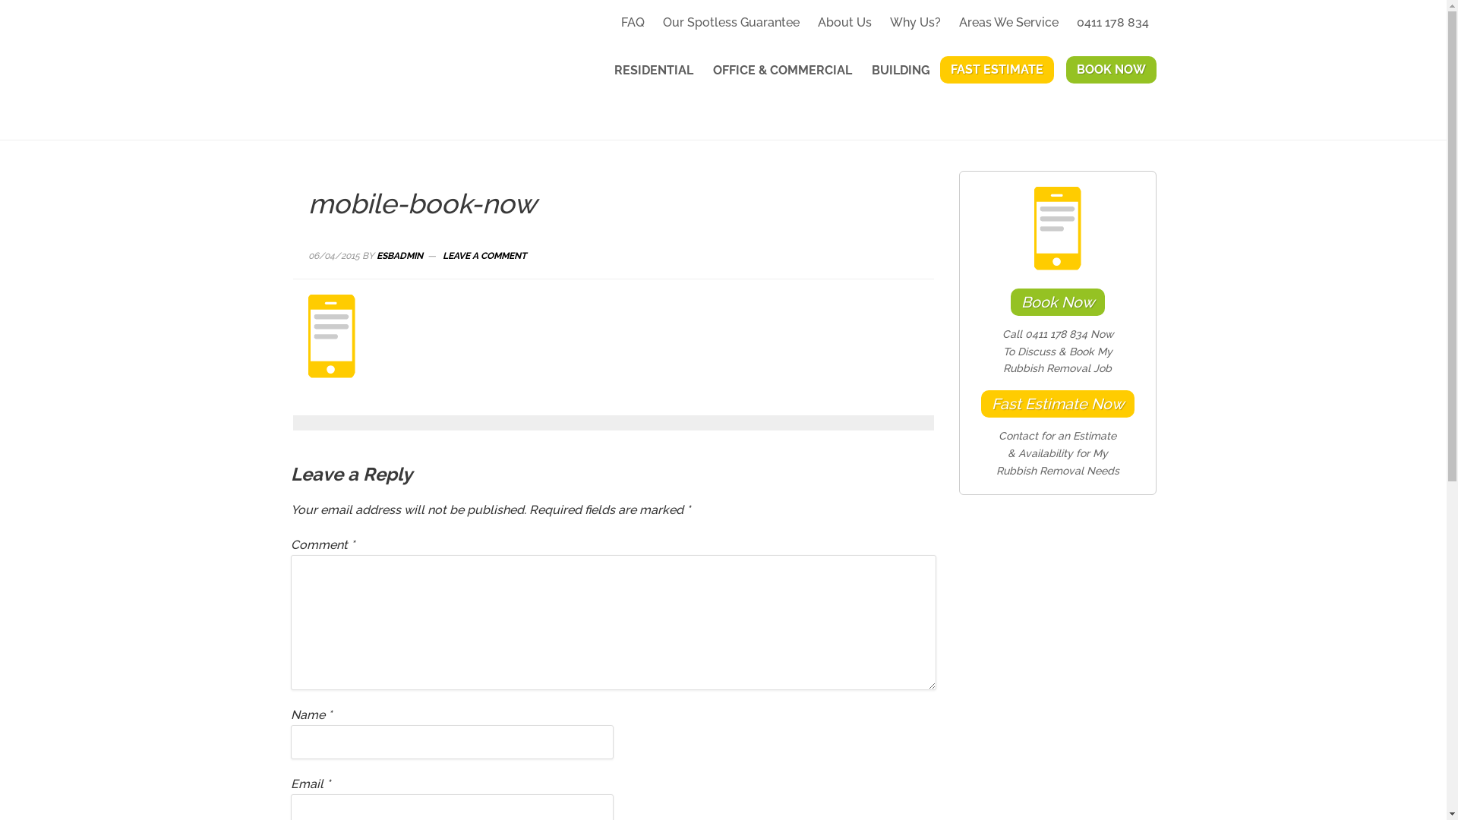  I want to click on Fast Estimate Now, so click(1058, 404).